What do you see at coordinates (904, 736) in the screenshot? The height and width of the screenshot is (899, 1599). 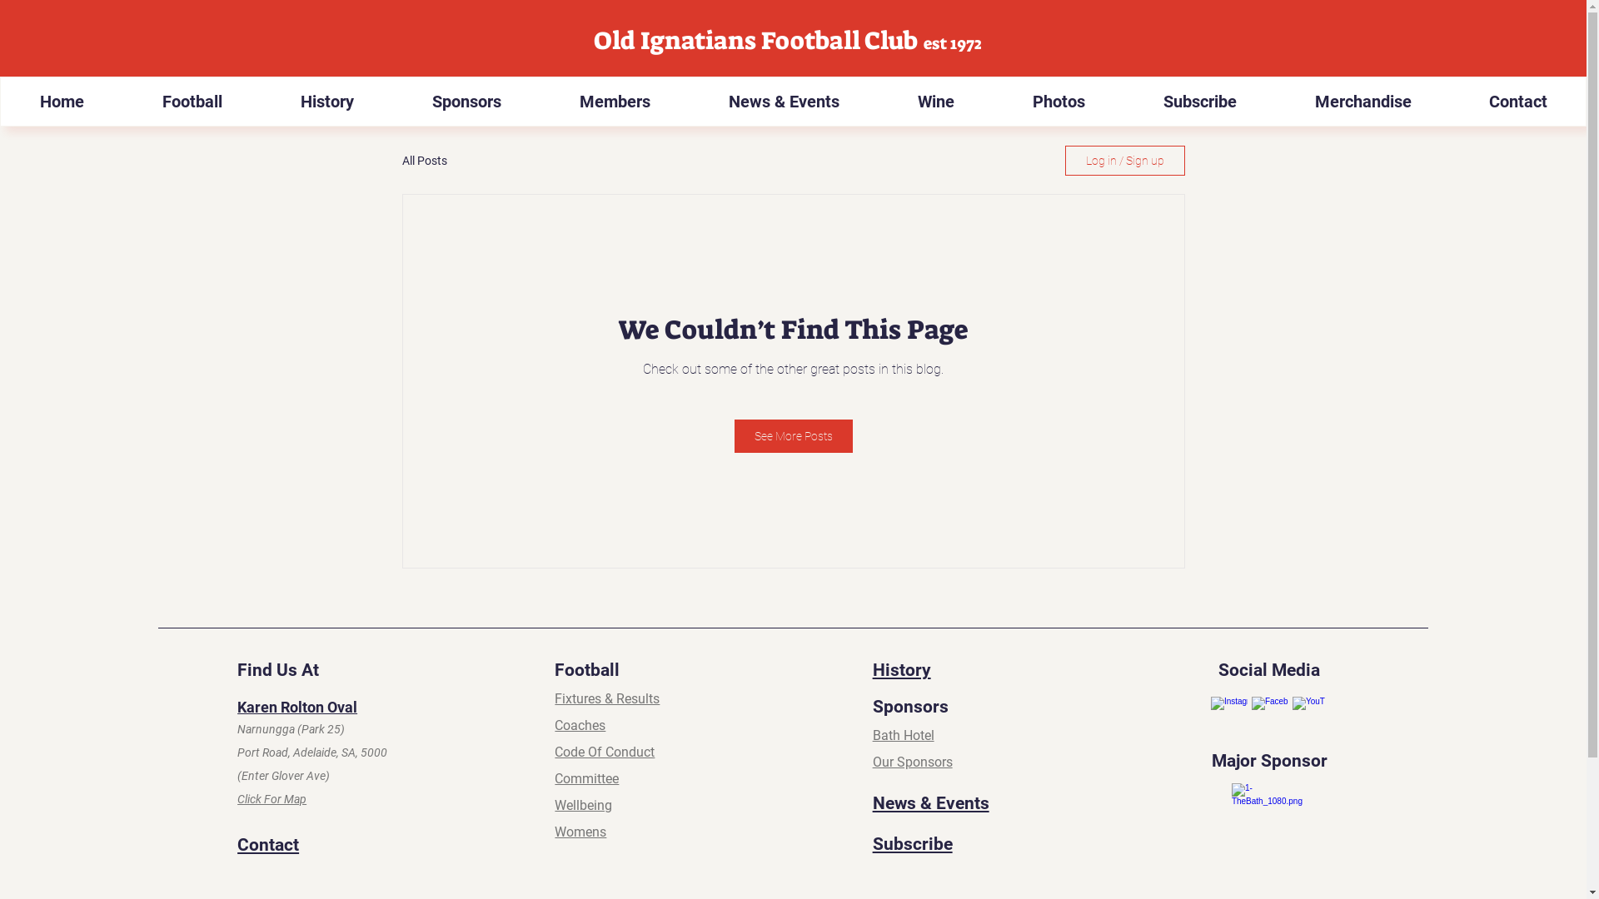 I see `Bath Hotel` at bounding box center [904, 736].